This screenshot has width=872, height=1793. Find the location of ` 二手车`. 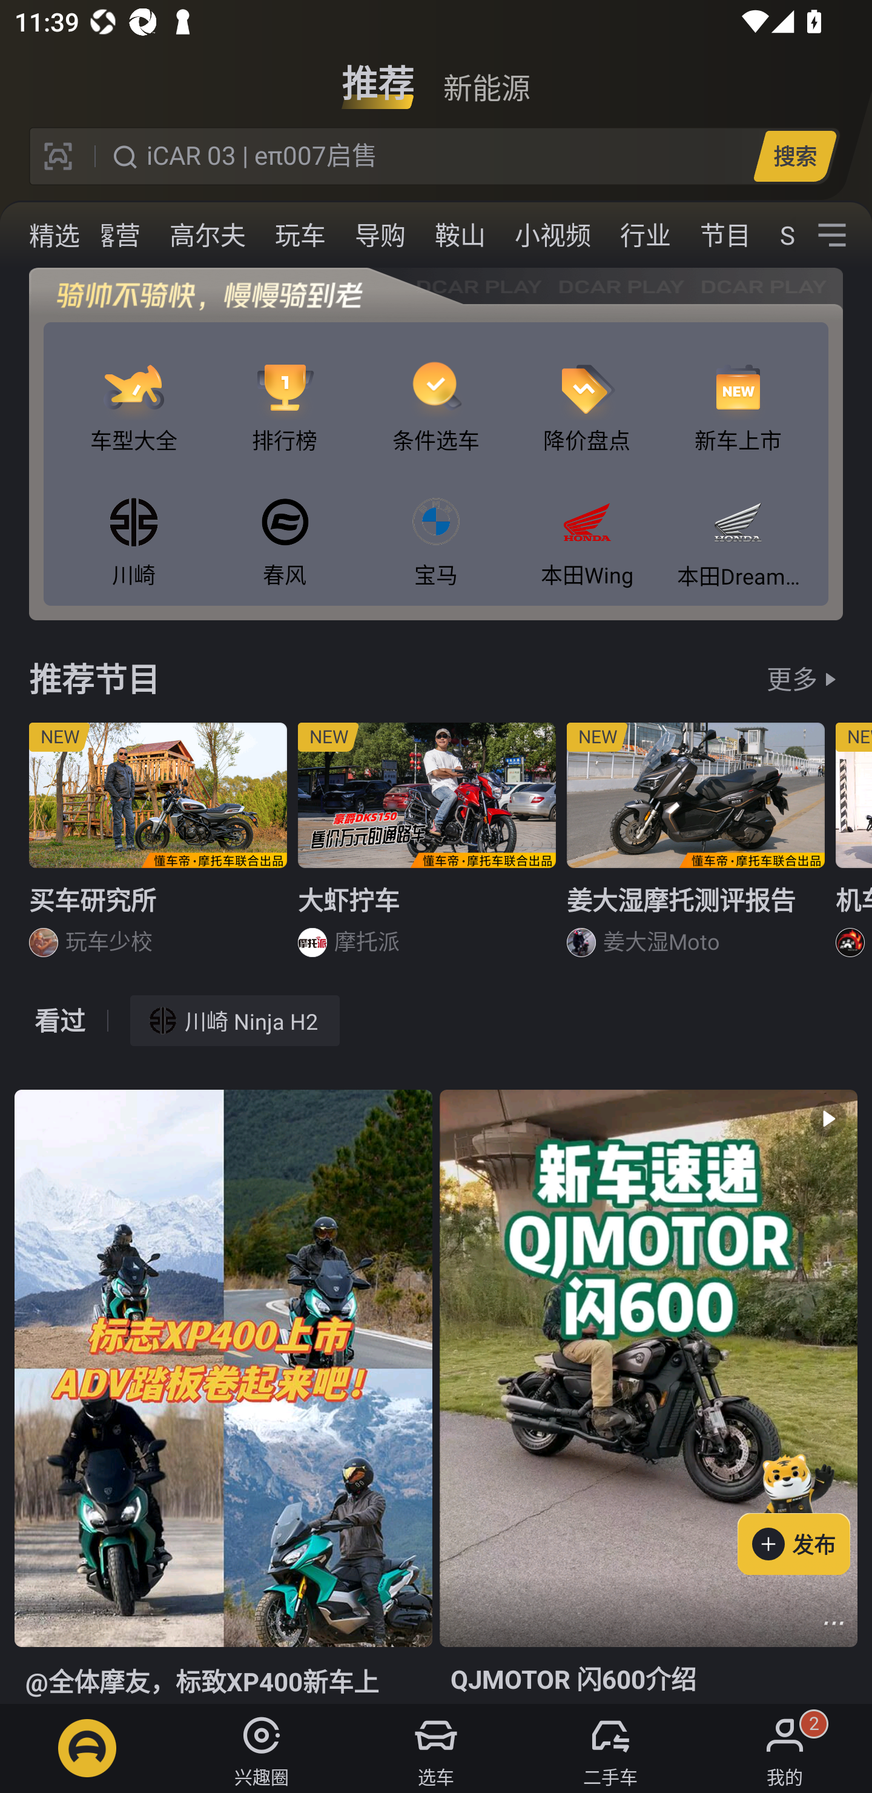

 二手车 is located at coordinates (610, 1748).